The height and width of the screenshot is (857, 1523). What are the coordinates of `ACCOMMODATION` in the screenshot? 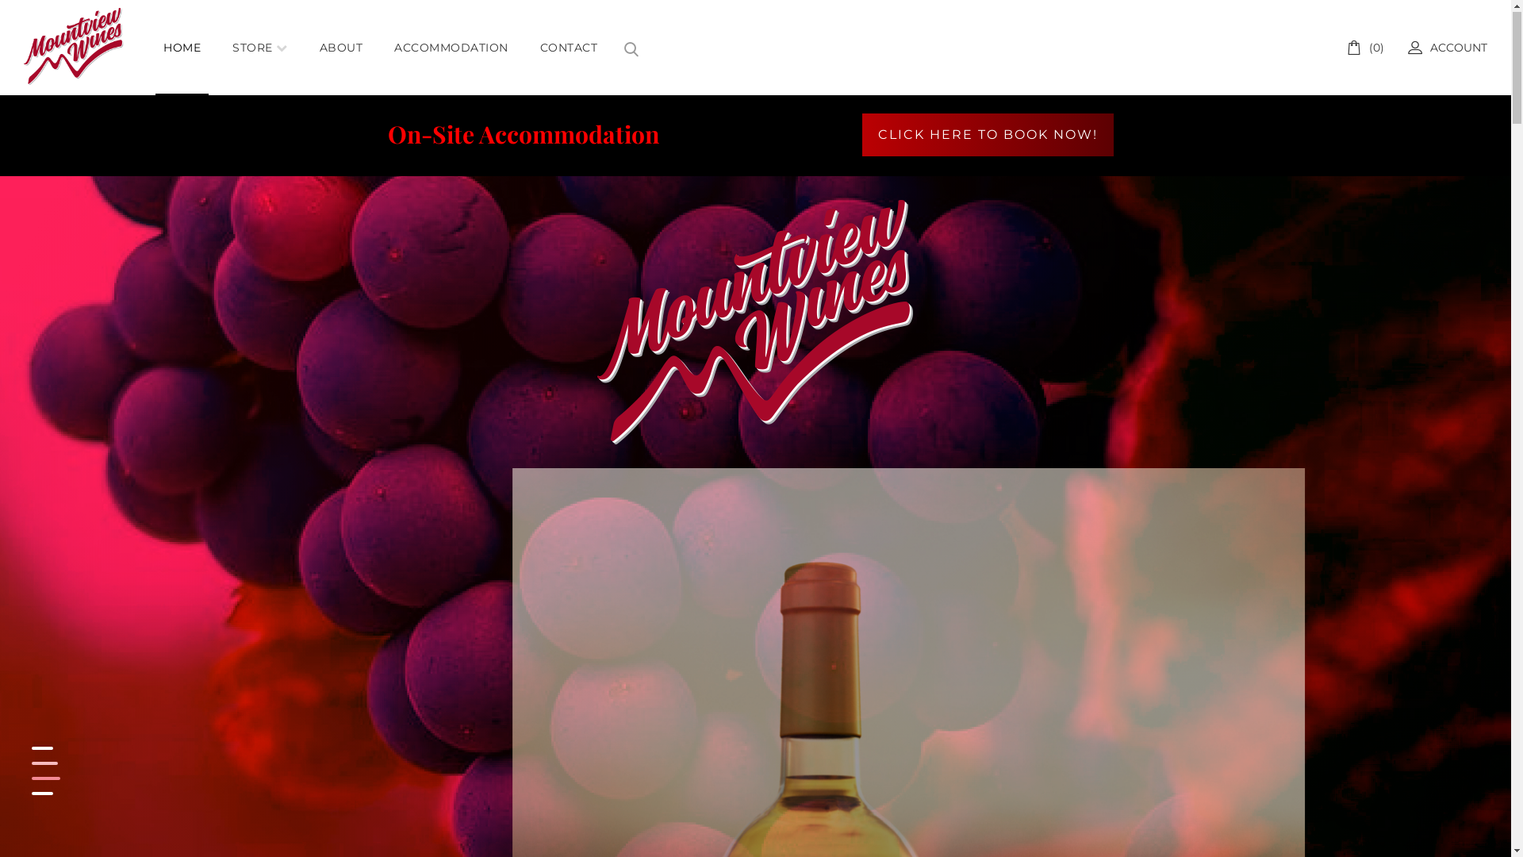 It's located at (451, 49).